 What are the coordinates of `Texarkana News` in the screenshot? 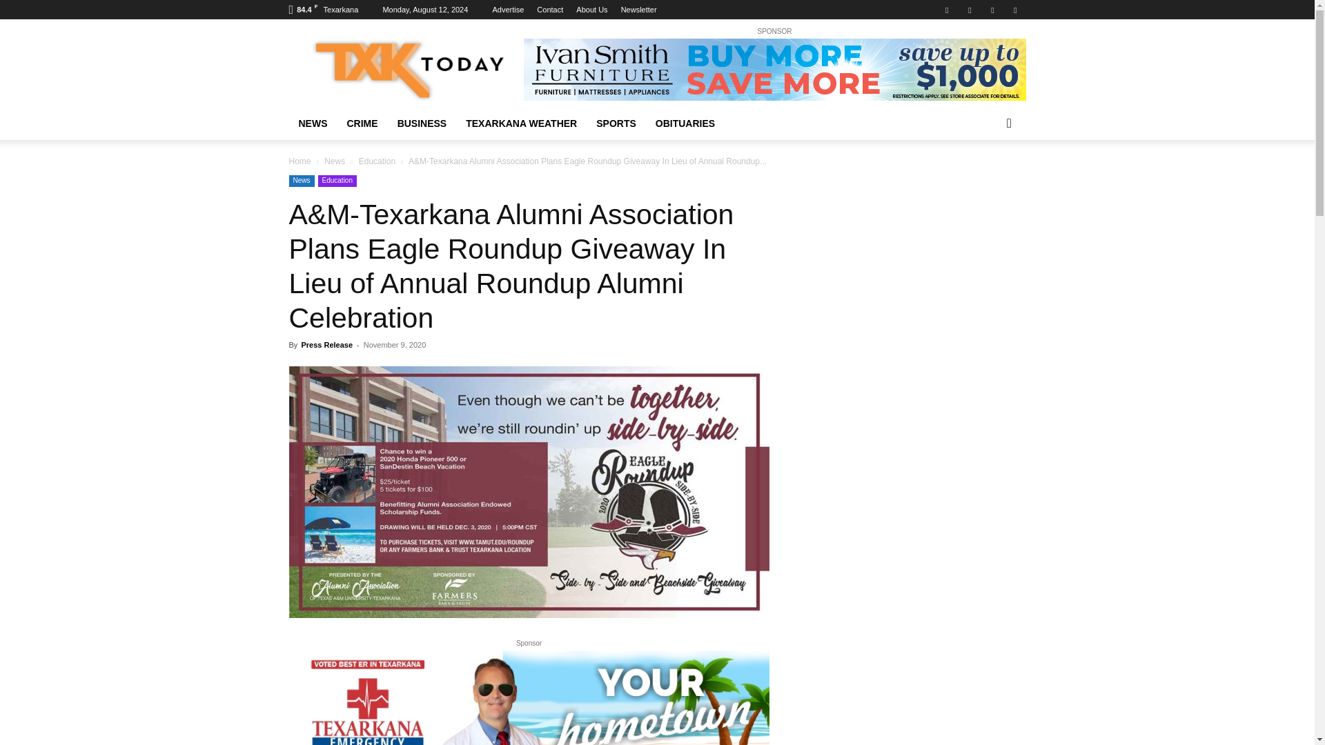 It's located at (405, 69).